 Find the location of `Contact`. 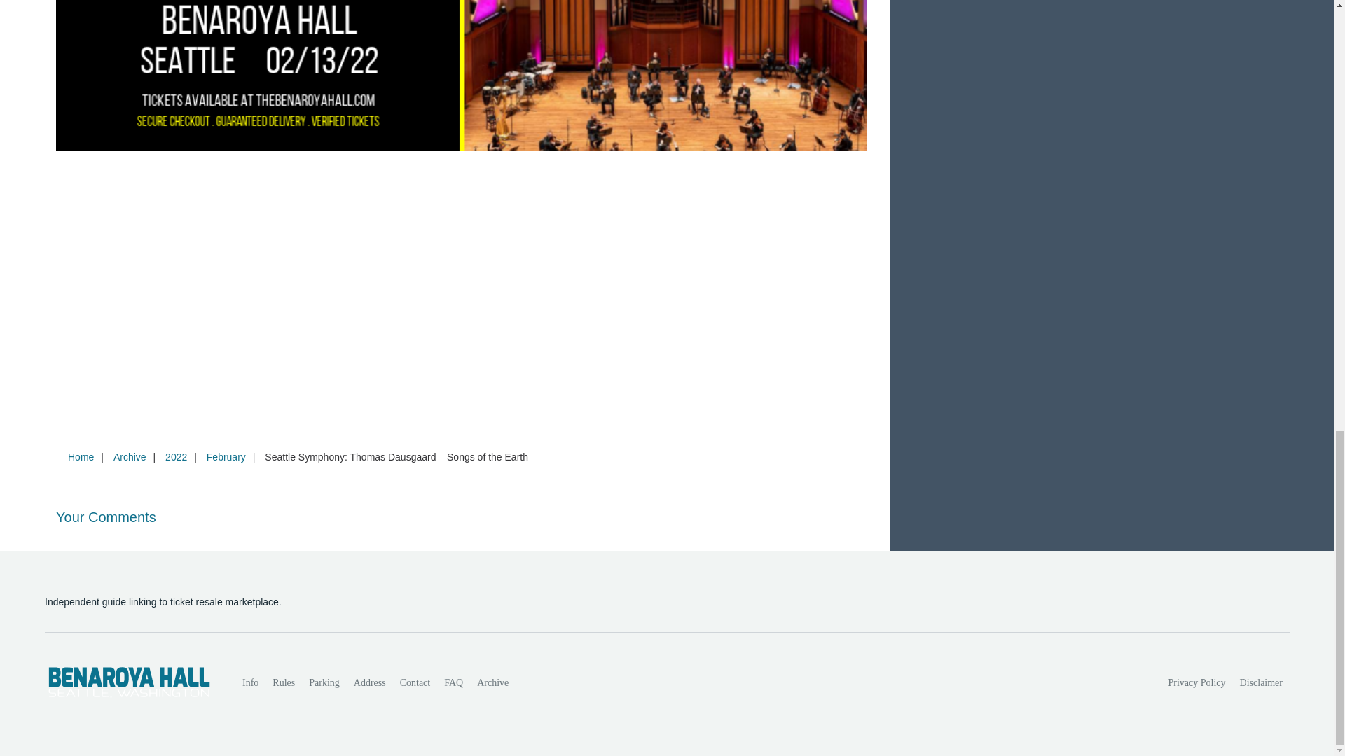

Contact is located at coordinates (415, 682).